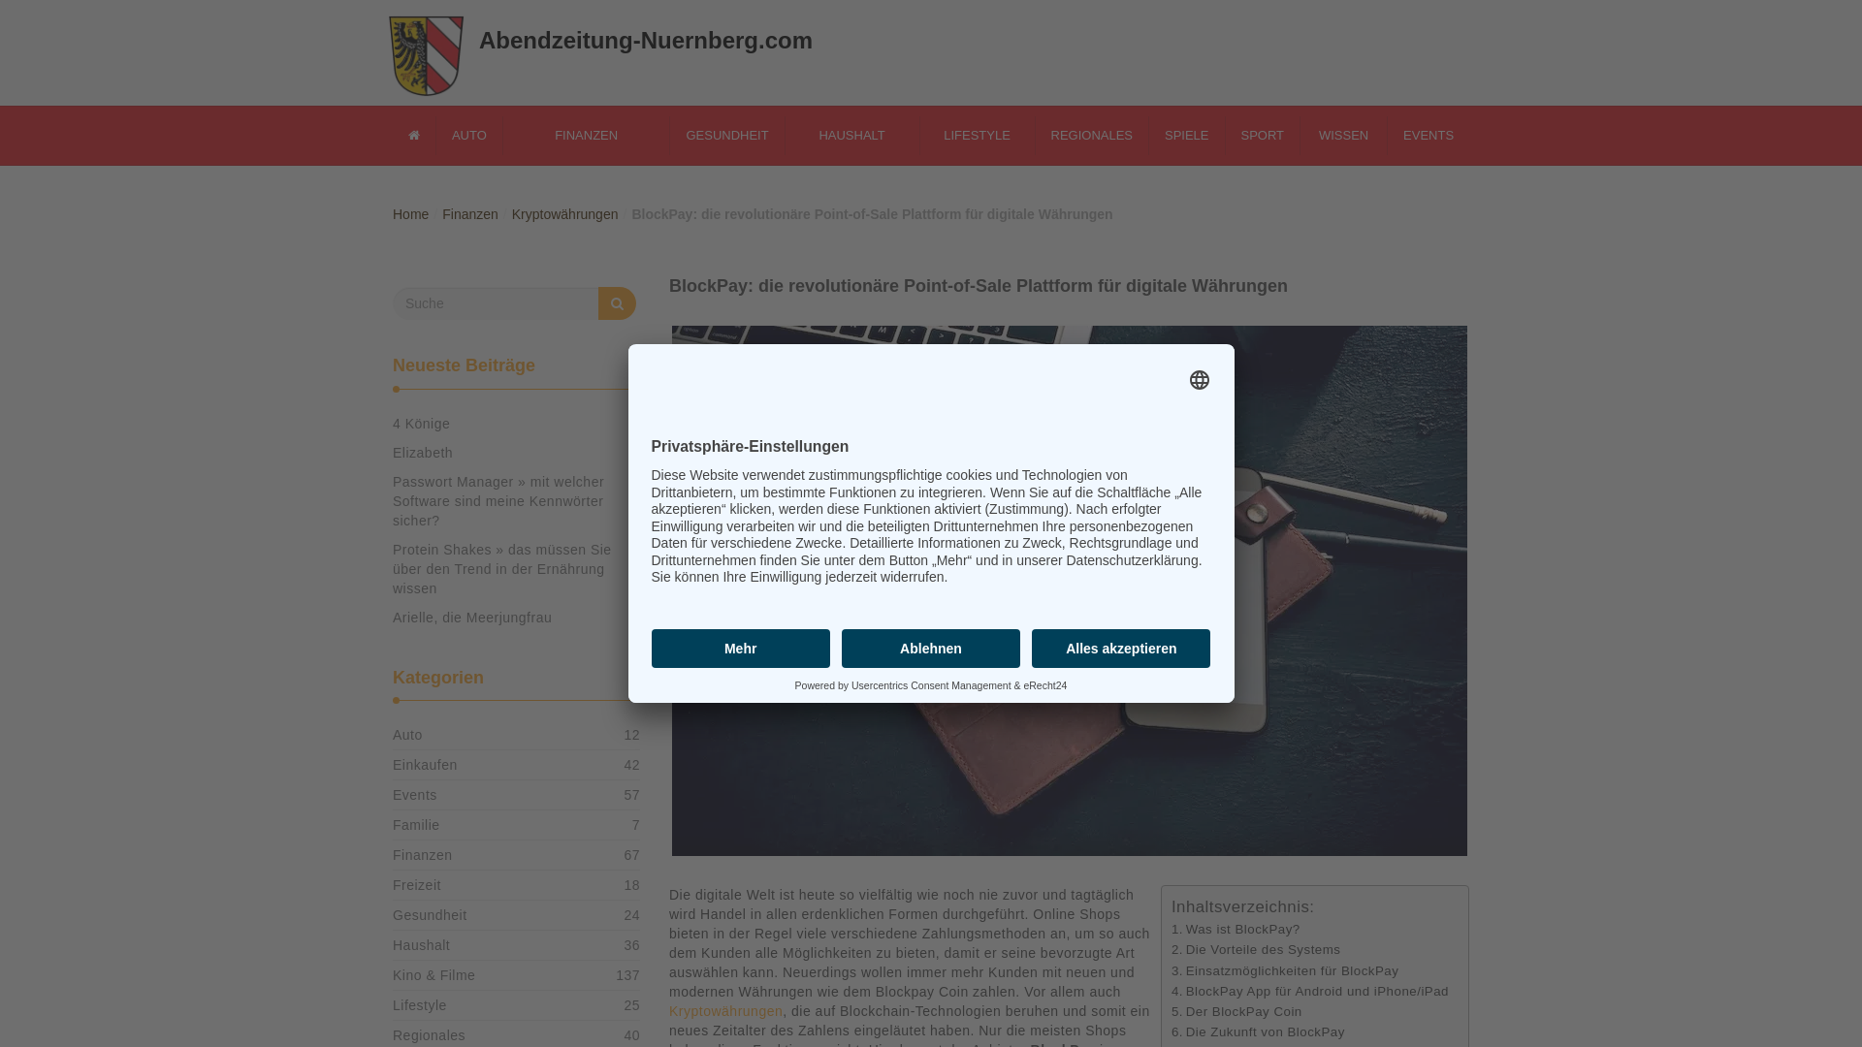 Image resolution: width=1862 pixels, height=1047 pixels. I want to click on LIFESTYLE, so click(970, 136).